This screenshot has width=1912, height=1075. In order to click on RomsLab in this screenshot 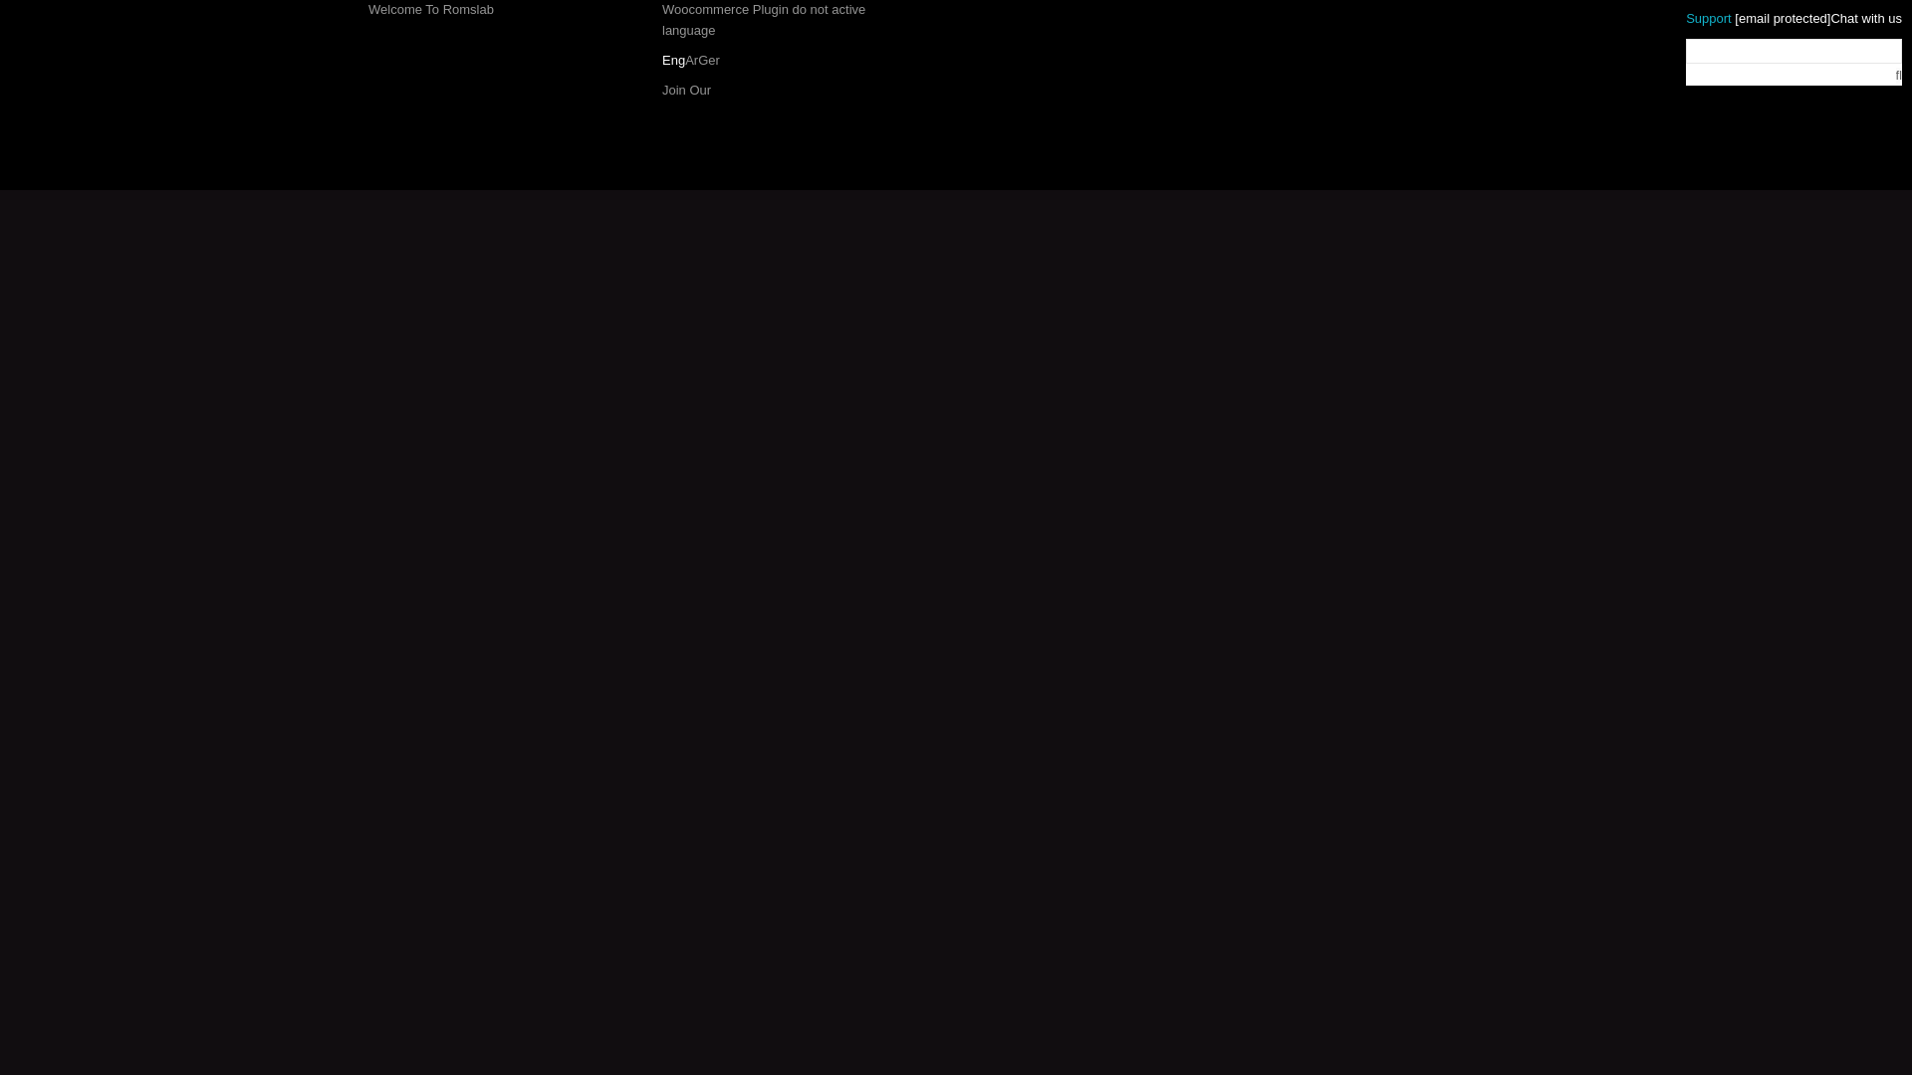, I will do `click(543, 213)`.